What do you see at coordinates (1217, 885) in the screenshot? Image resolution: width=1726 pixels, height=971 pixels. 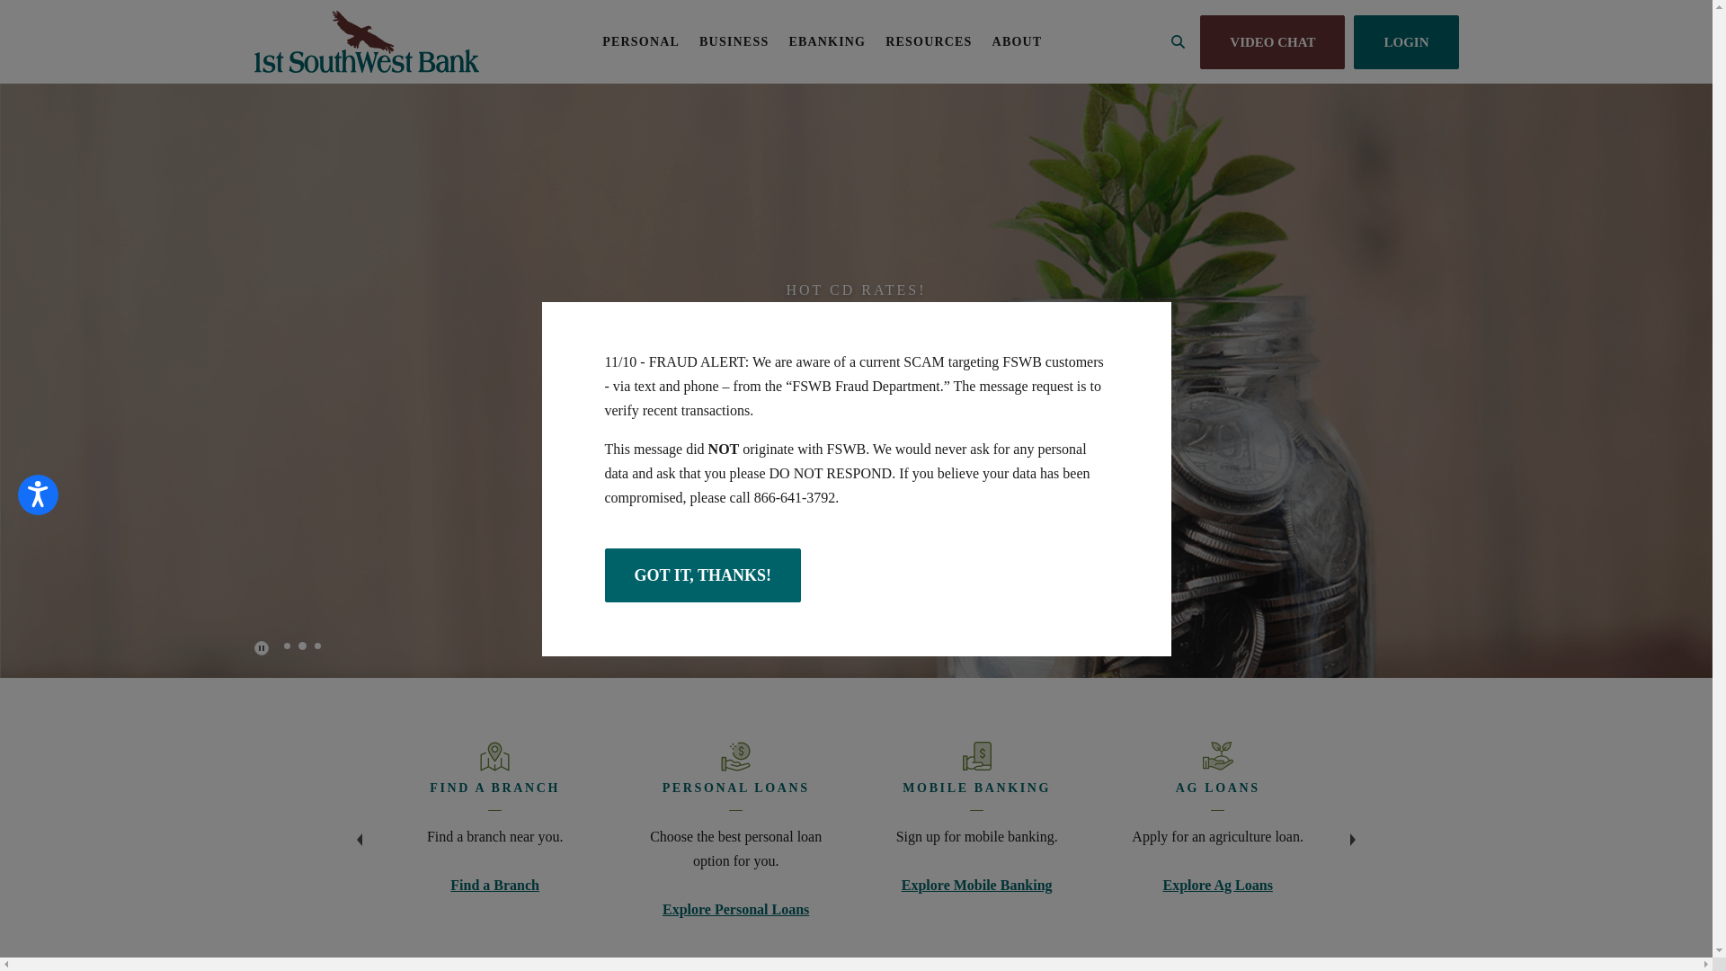 I see `Explore Ag Loans` at bounding box center [1217, 885].